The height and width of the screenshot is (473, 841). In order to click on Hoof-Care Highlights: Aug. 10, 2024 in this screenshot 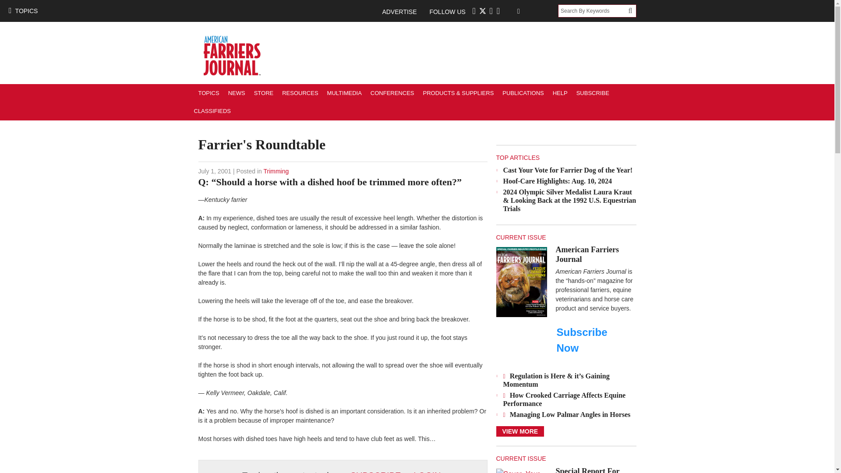, I will do `click(557, 181)`.